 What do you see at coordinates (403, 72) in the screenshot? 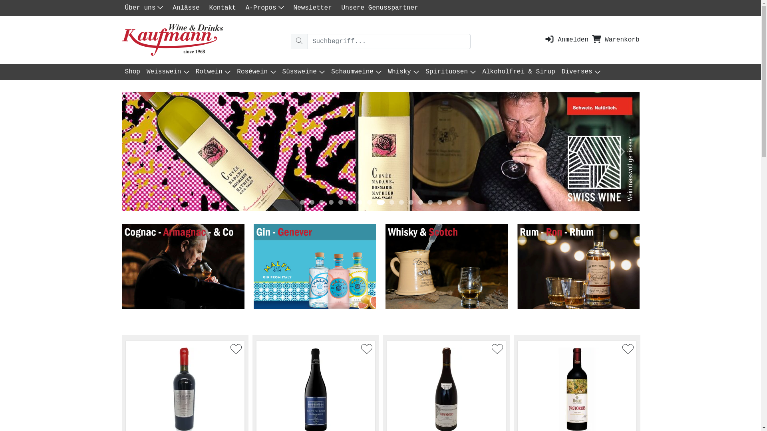
I see `Whisky` at bounding box center [403, 72].